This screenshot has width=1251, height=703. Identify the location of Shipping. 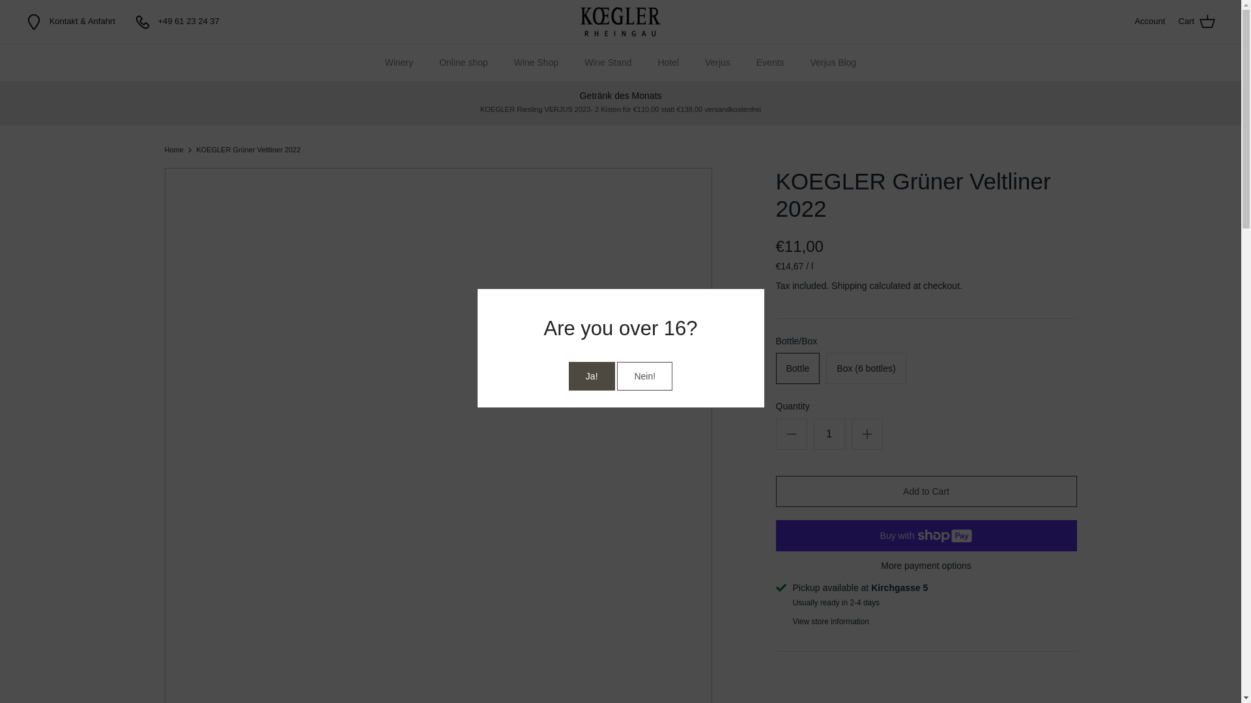
(849, 285).